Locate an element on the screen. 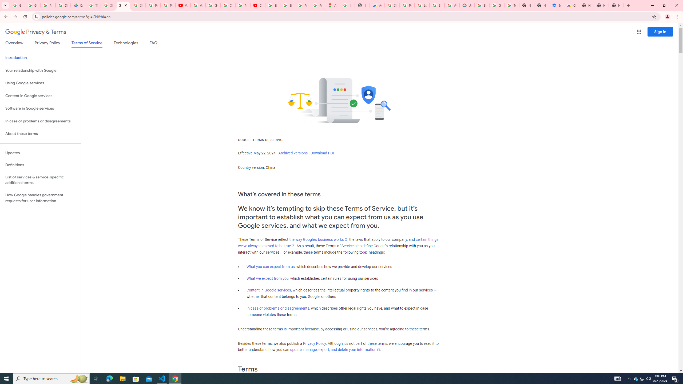  Create your Google Account is located at coordinates (228, 5).